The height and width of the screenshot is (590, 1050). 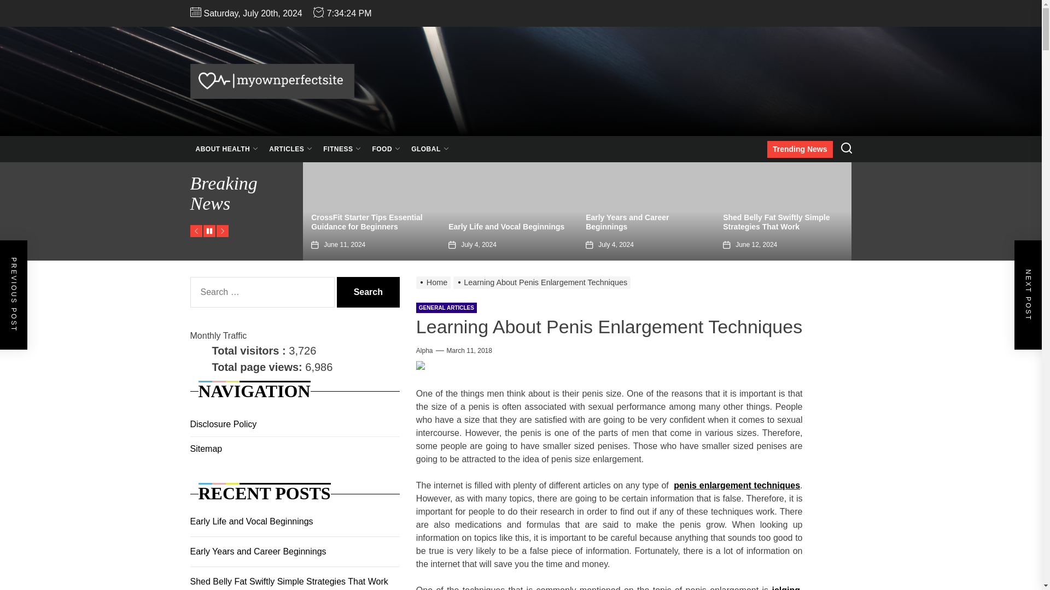 What do you see at coordinates (402, 121) in the screenshot?
I see `MYOWNPERFECTSITE` at bounding box center [402, 121].